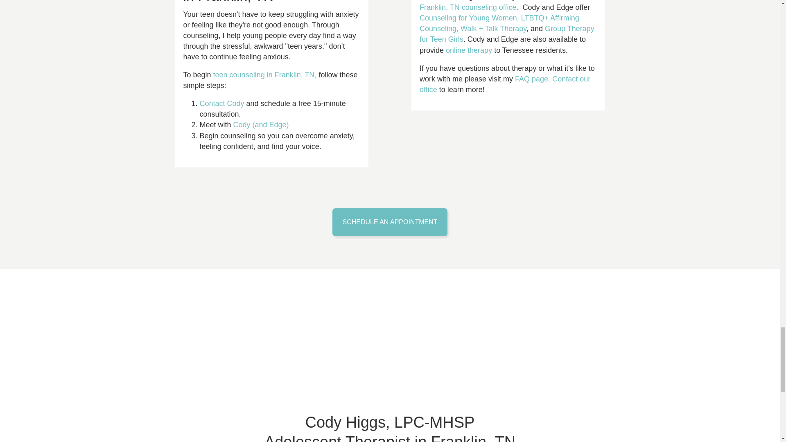 The height and width of the screenshot is (442, 786). Describe the element at coordinates (507, 34) in the screenshot. I see `Group Therapy for Teen Girls` at that location.